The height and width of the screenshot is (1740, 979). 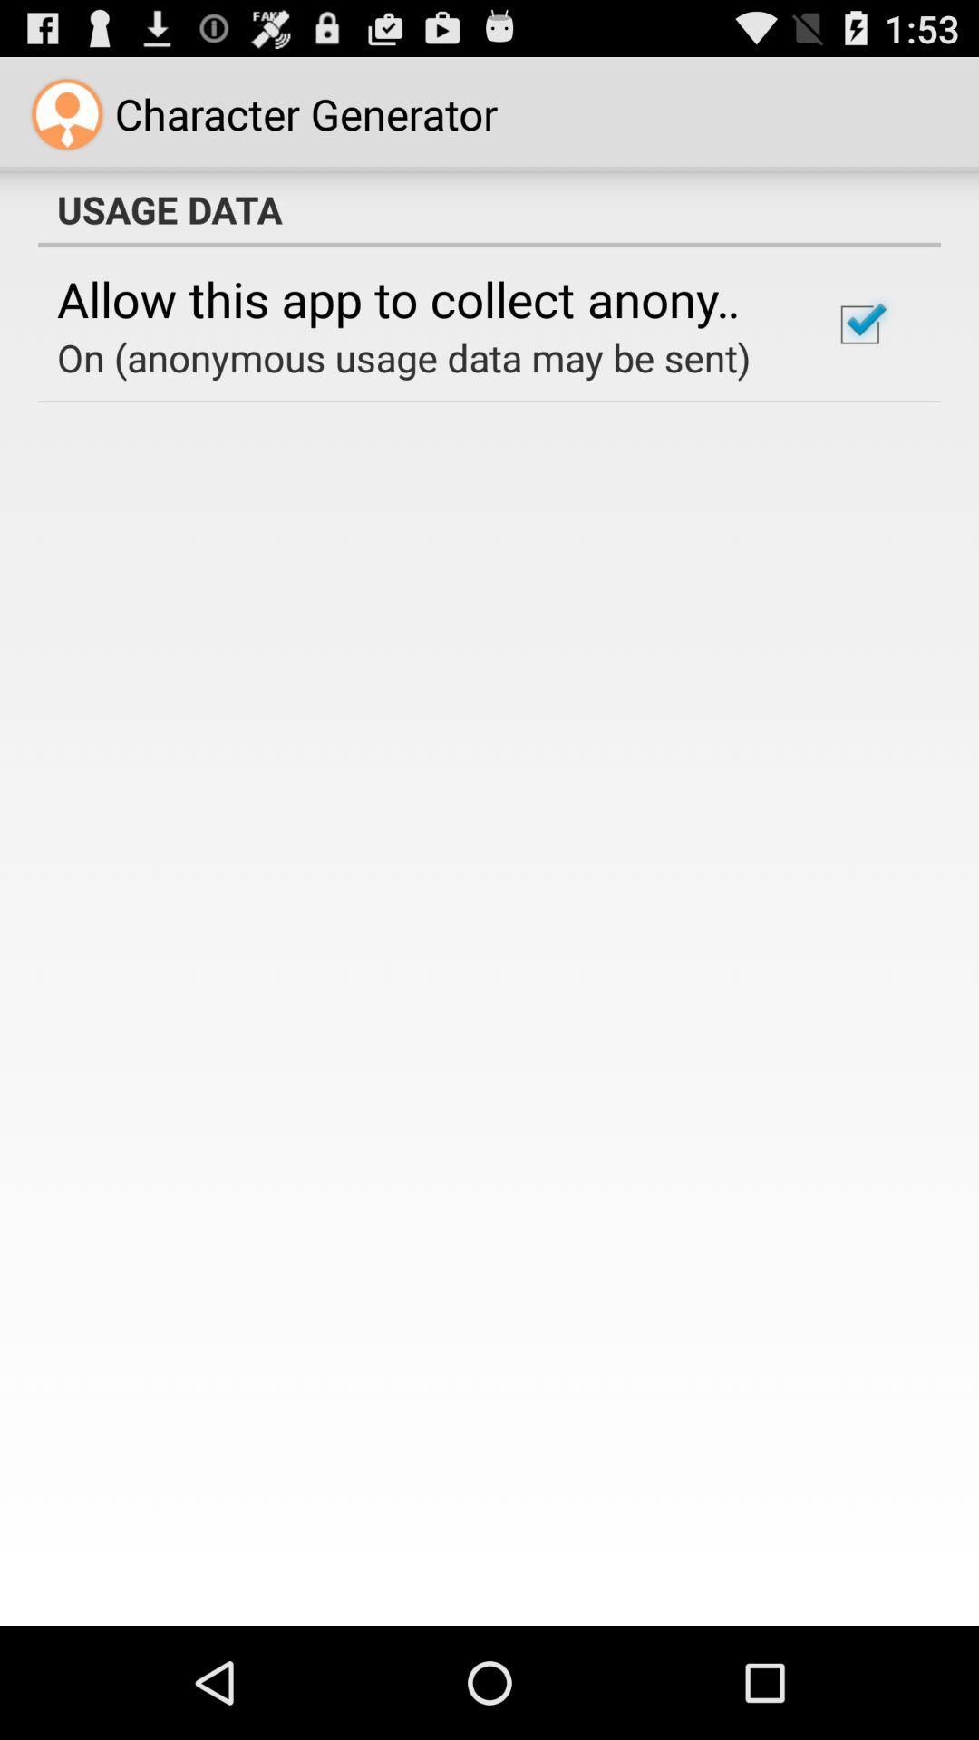 I want to click on press icon below usage data item, so click(x=859, y=324).